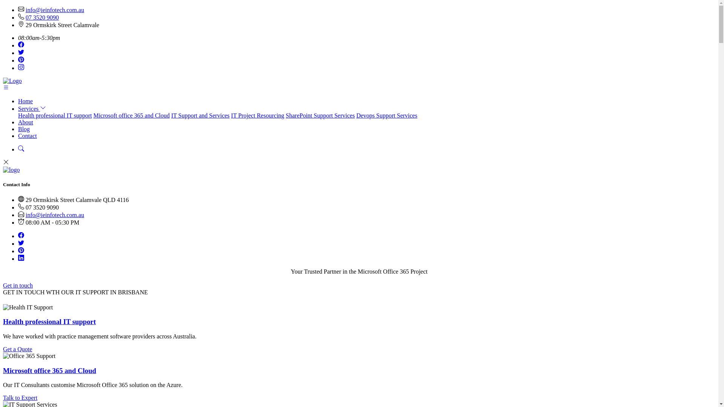 The image size is (724, 407). What do you see at coordinates (55, 115) in the screenshot?
I see `Health professional IT support` at bounding box center [55, 115].